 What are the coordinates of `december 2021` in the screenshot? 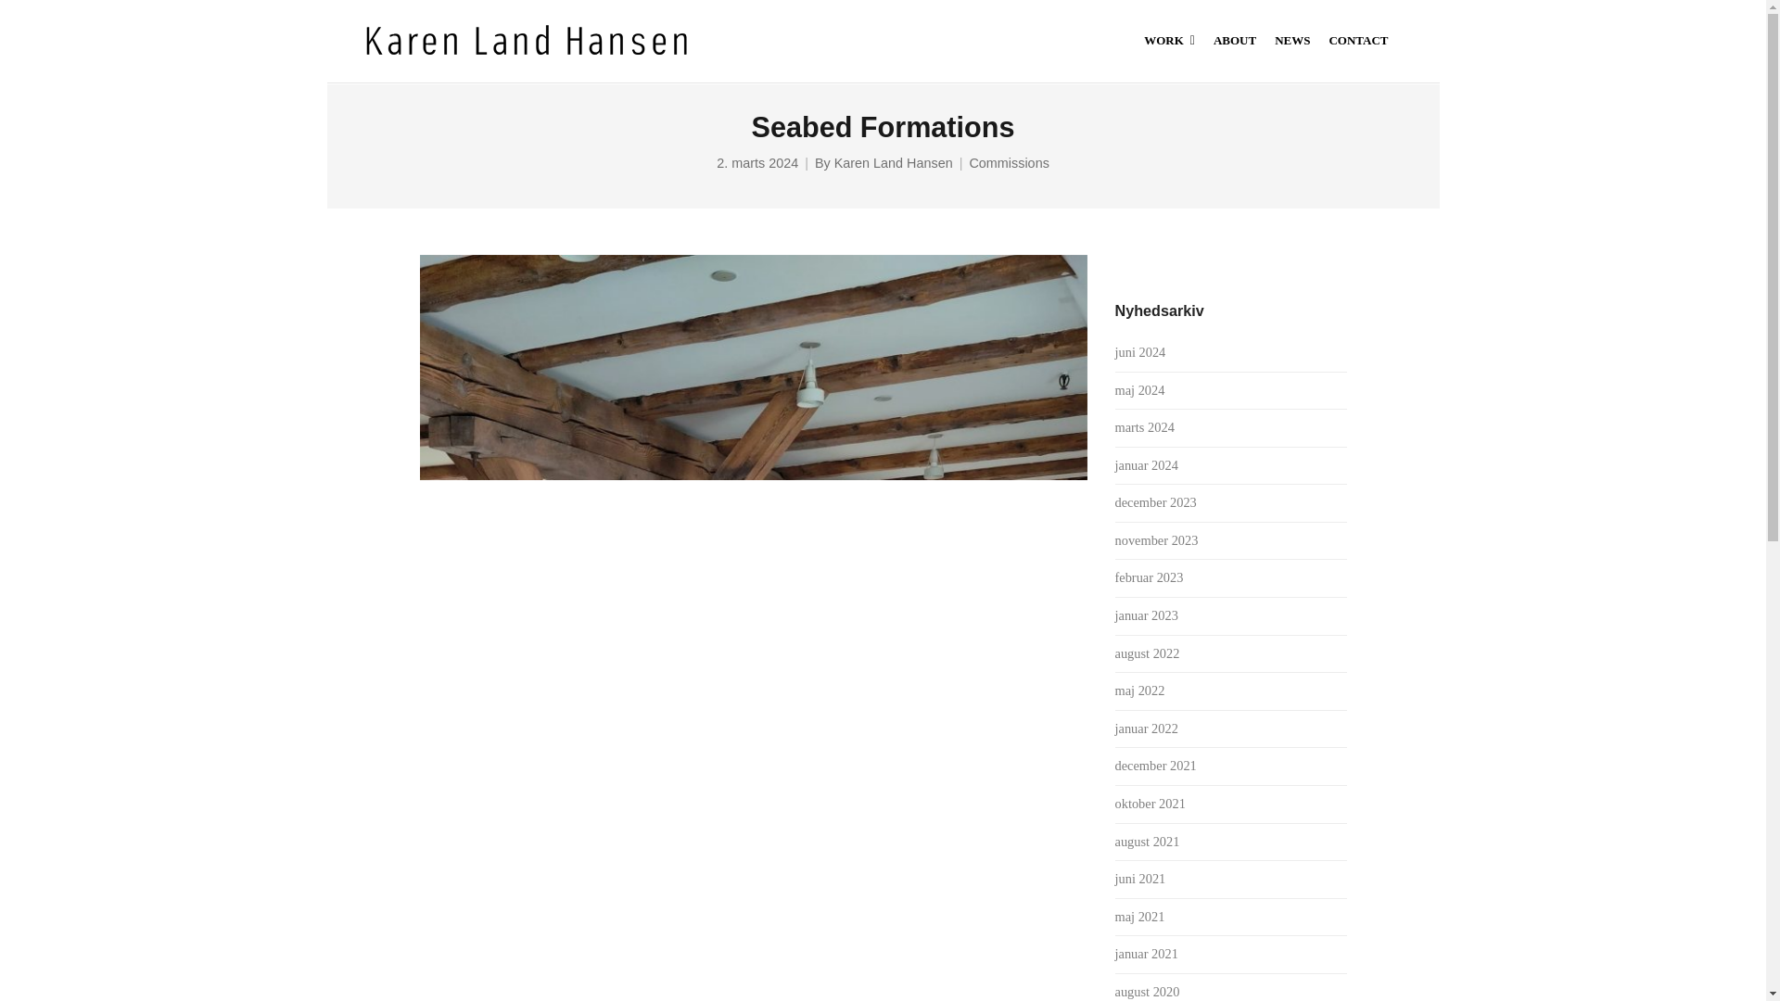 It's located at (1155, 765).